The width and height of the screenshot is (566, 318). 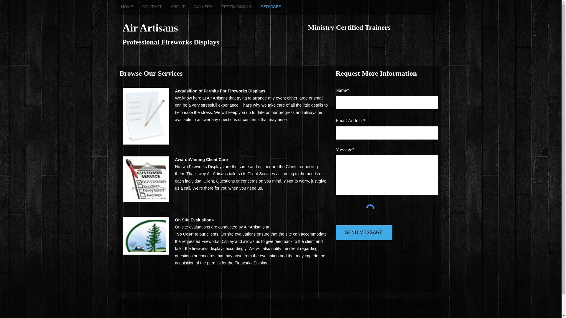 I want to click on HOME, so click(x=127, y=6).